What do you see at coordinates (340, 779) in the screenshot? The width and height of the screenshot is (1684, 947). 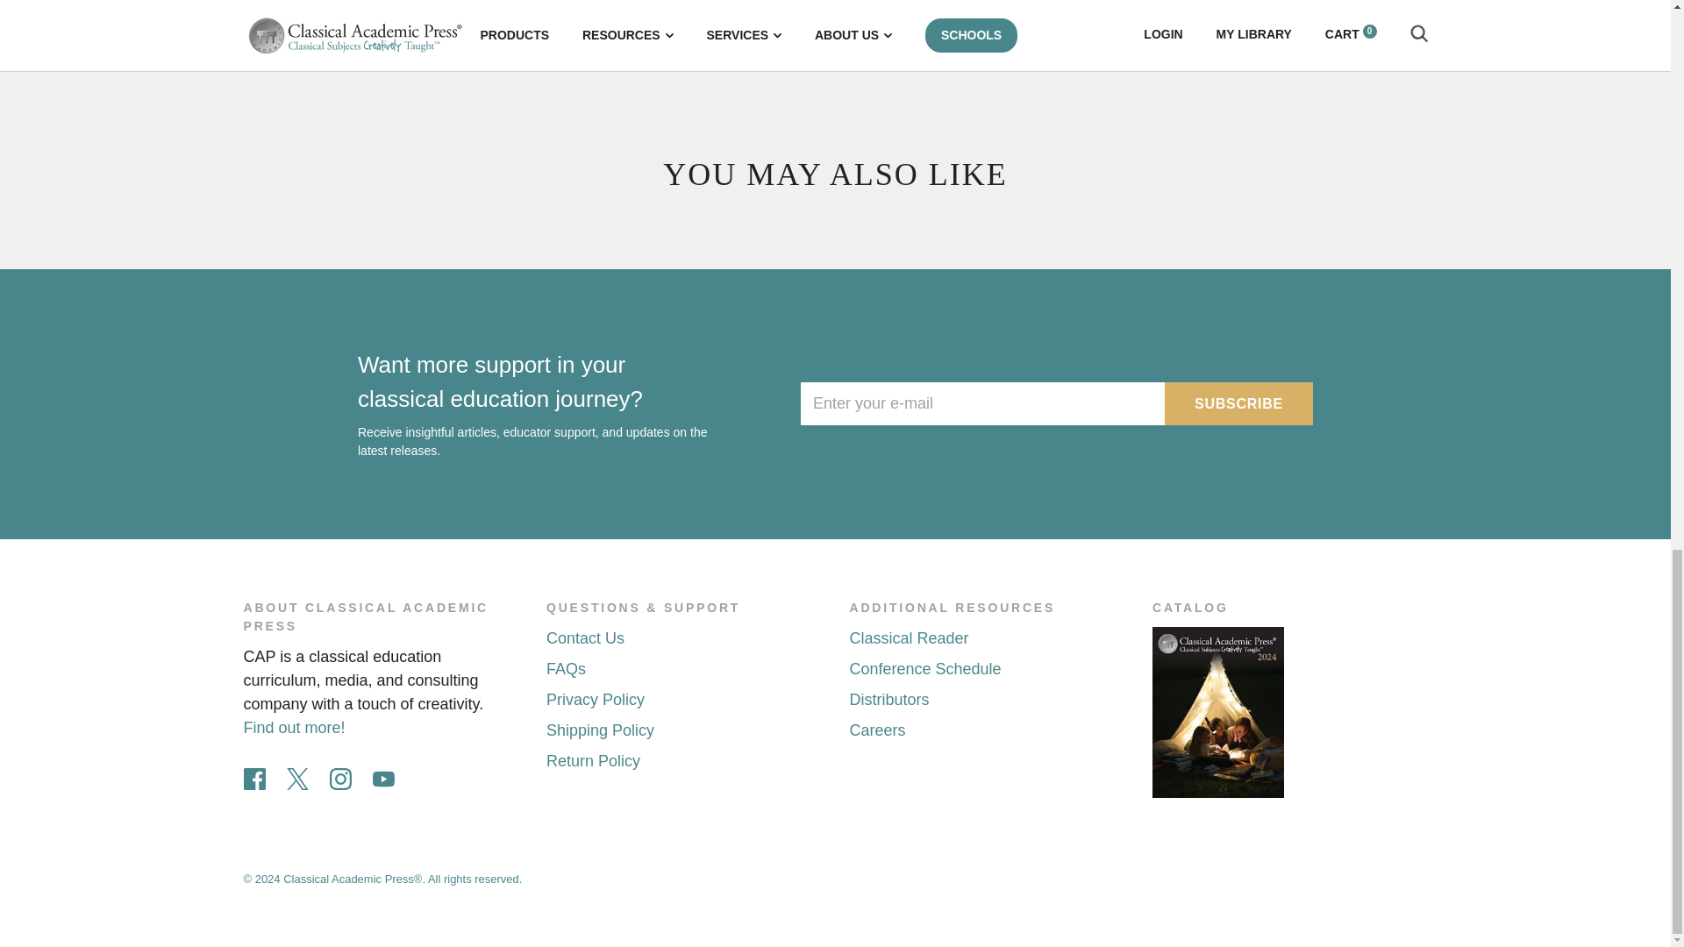 I see `Instagram` at bounding box center [340, 779].